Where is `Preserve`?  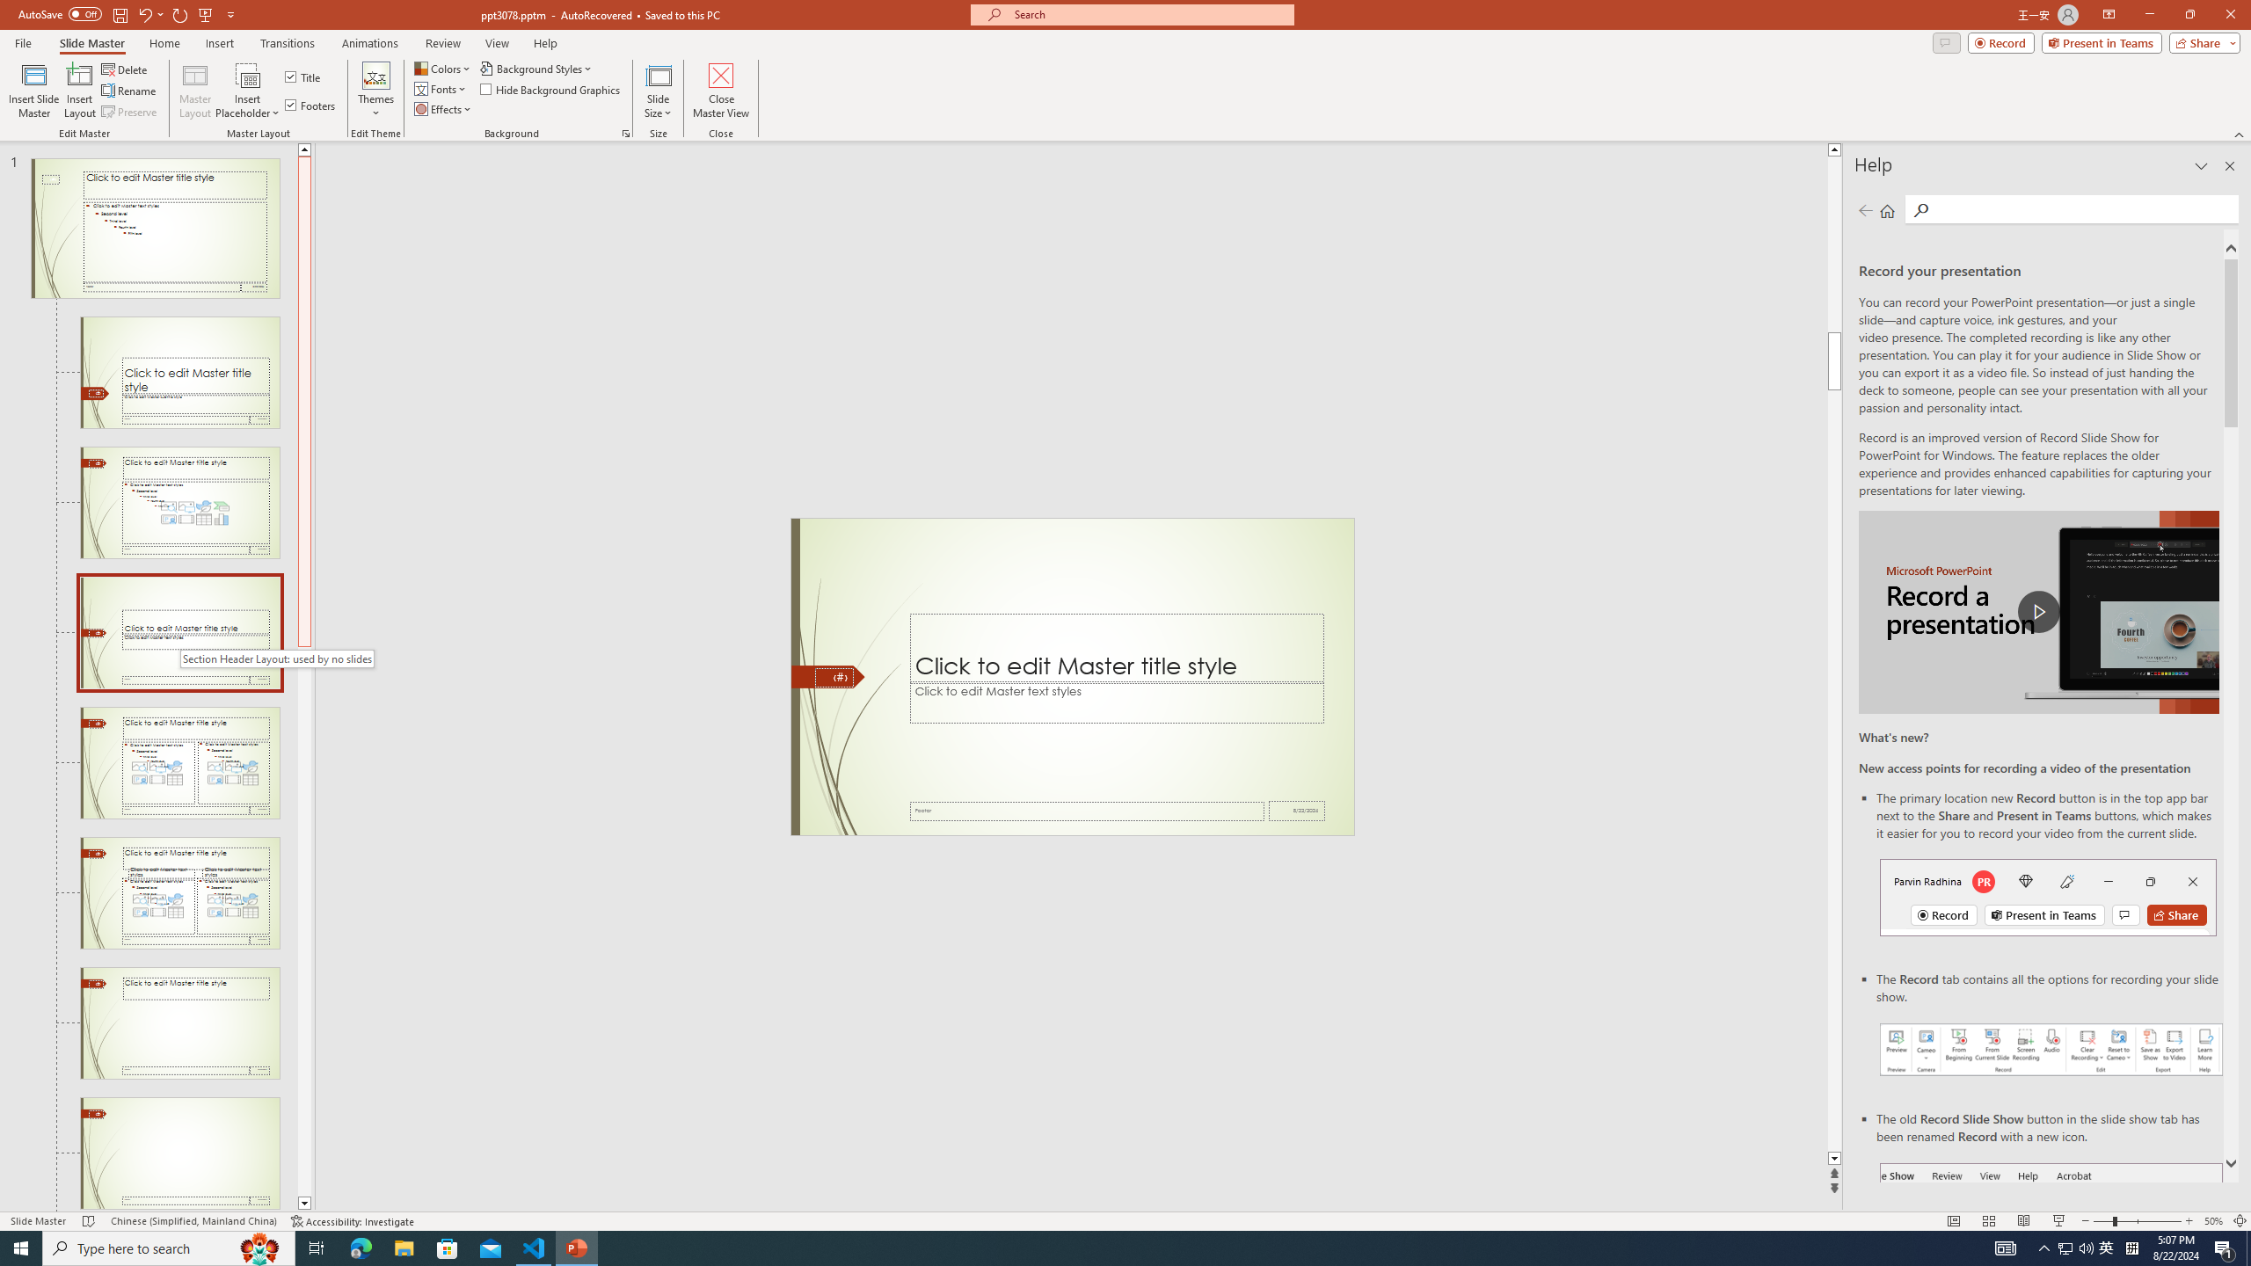 Preserve is located at coordinates (130, 113).